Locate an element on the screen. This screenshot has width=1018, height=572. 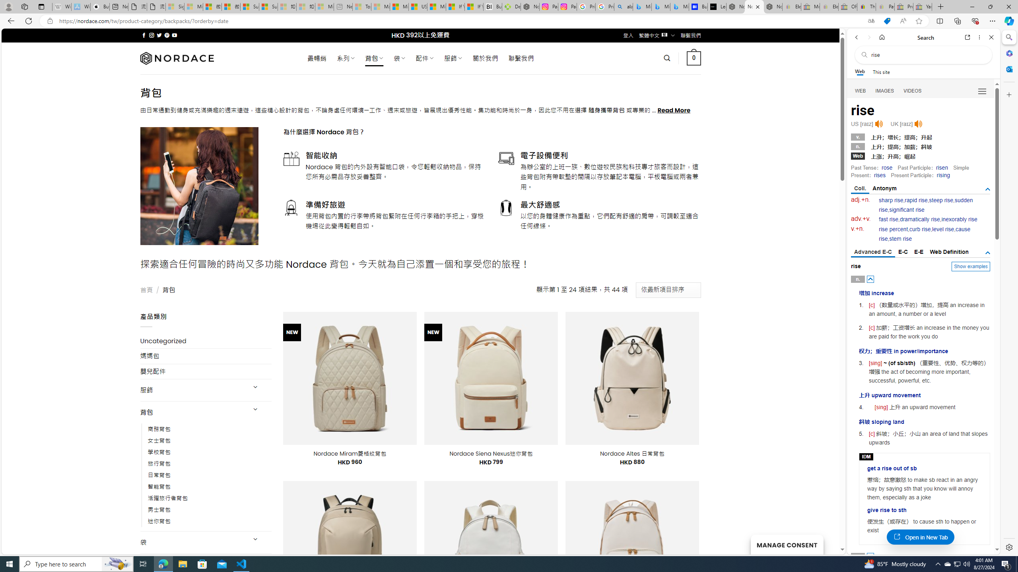
Preferences is located at coordinates (981, 91).